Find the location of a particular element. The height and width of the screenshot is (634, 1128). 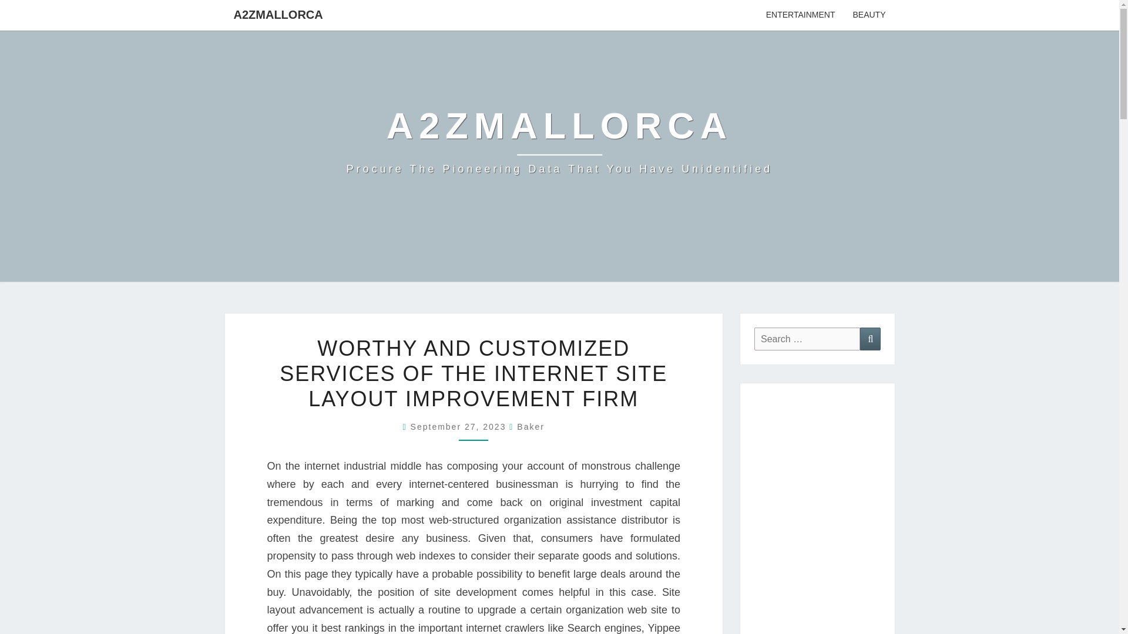

Search is located at coordinates (870, 339).